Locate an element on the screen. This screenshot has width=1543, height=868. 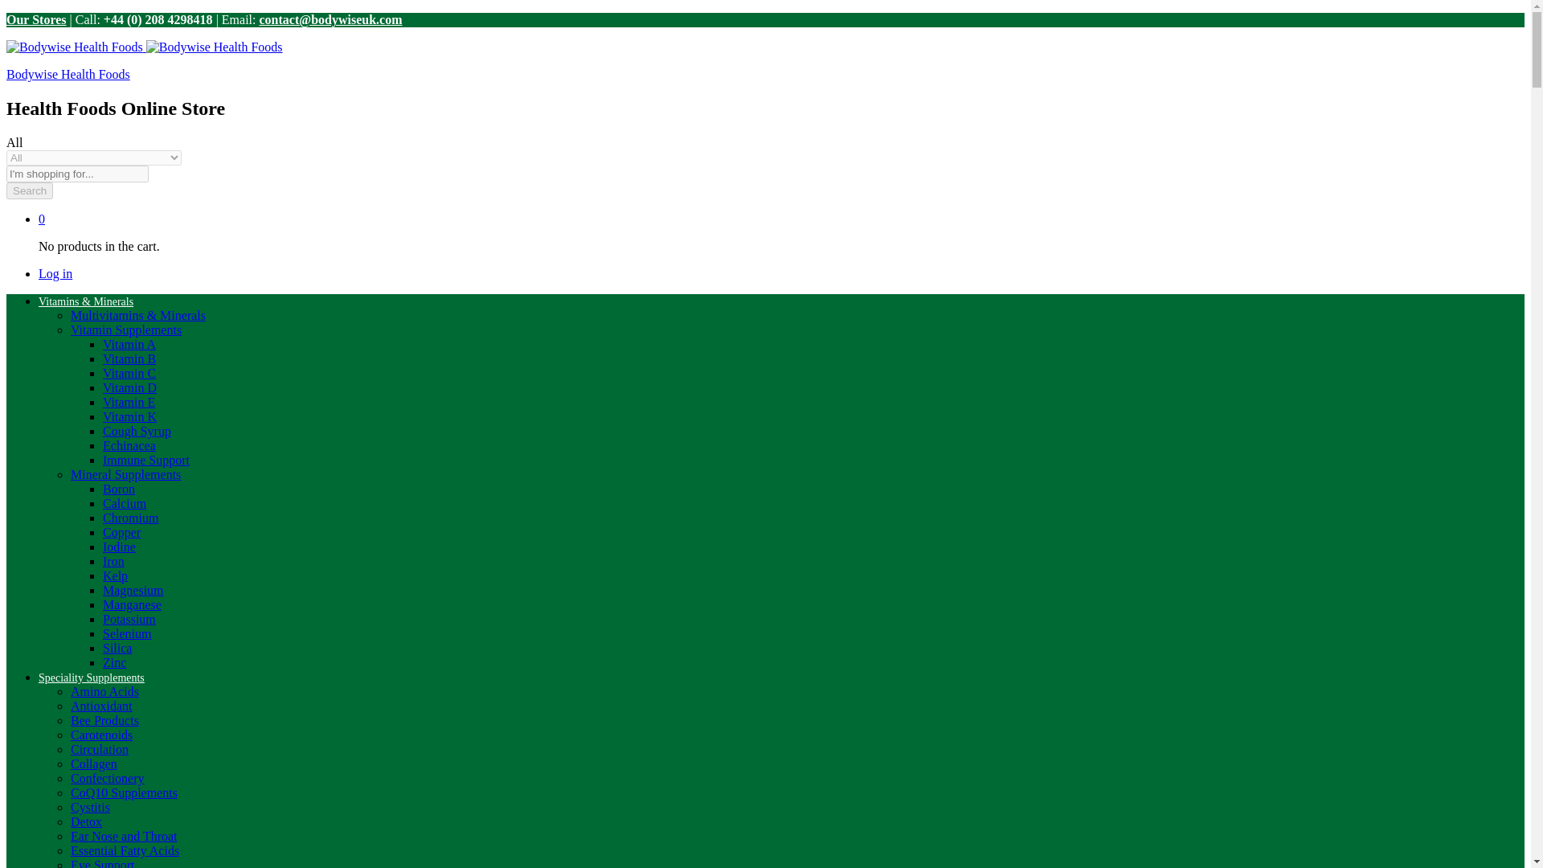
Add to wishlist is located at coordinates (1173, 543).